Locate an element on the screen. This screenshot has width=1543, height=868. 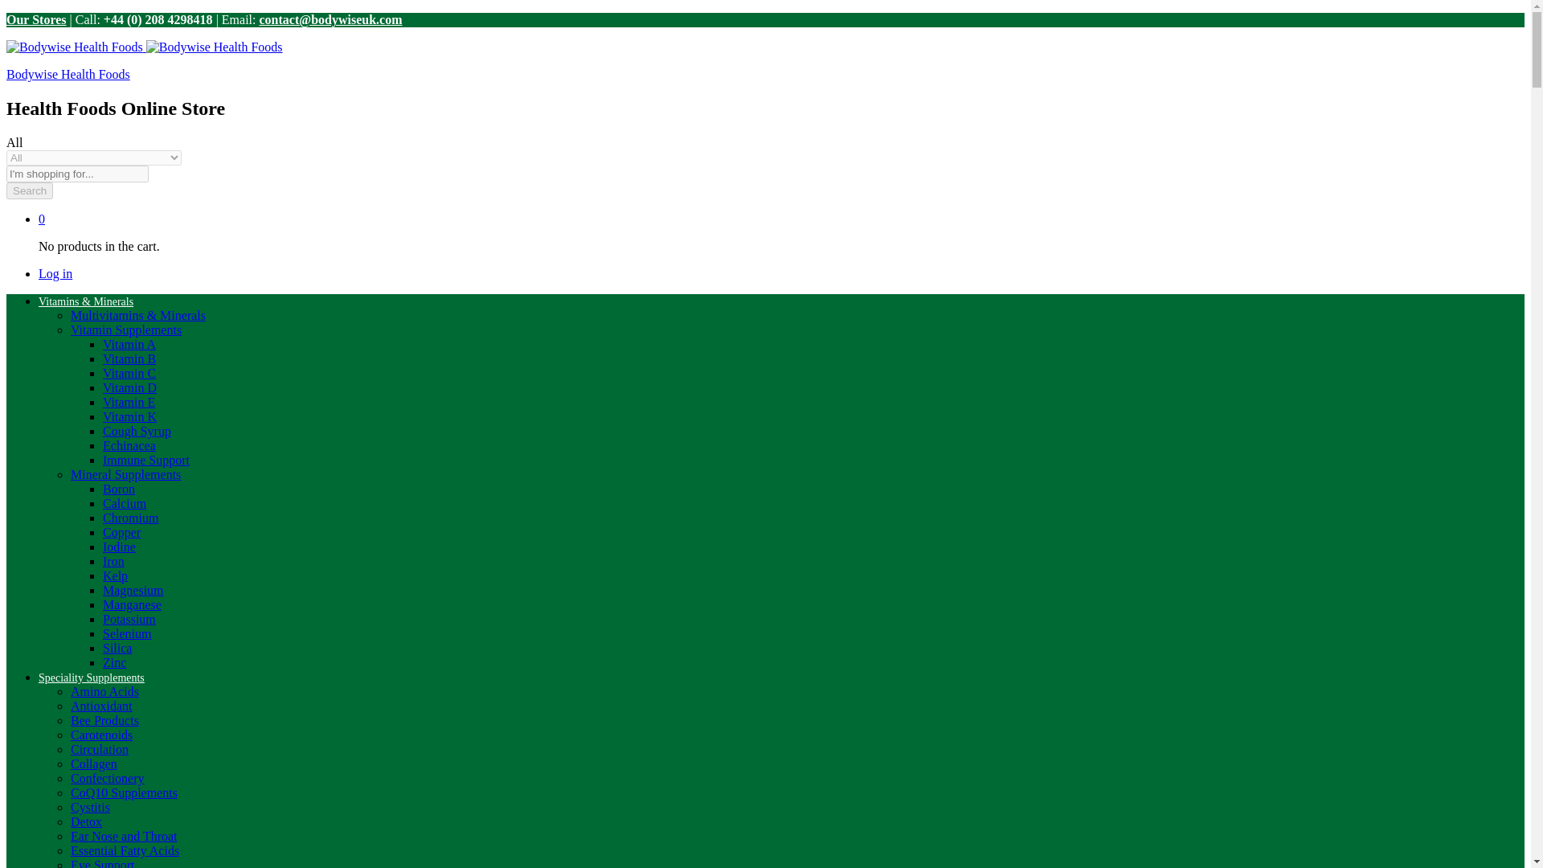
Add to wishlist is located at coordinates (1173, 543).